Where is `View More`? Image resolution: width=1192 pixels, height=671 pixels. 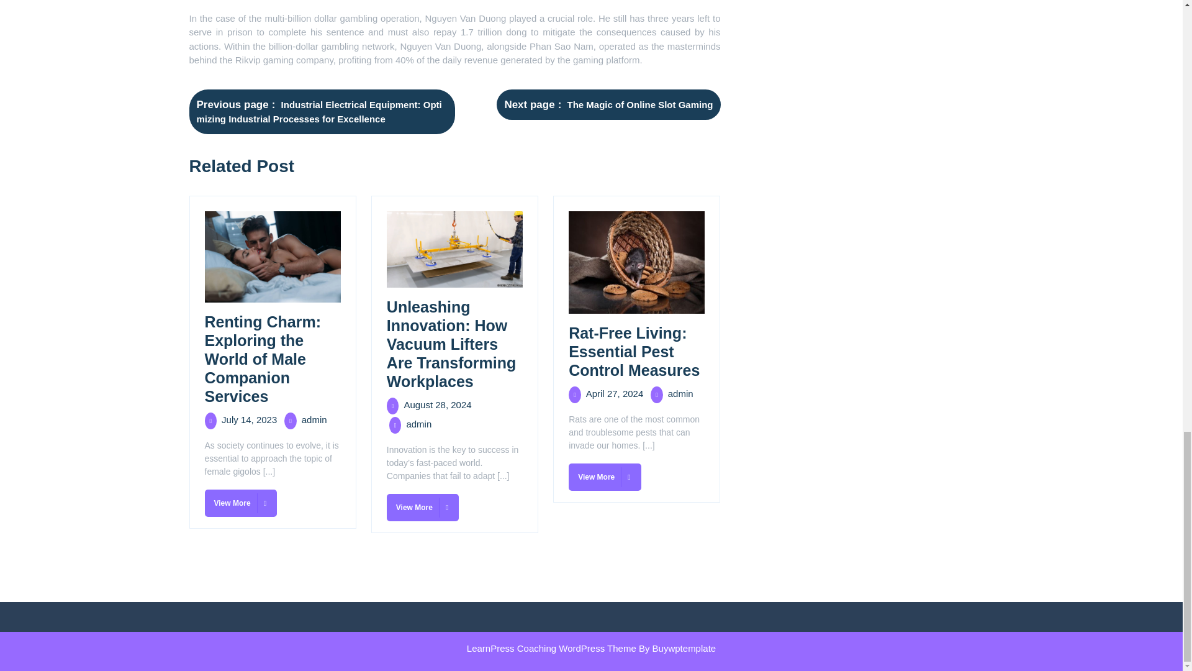
View More is located at coordinates (422, 507).